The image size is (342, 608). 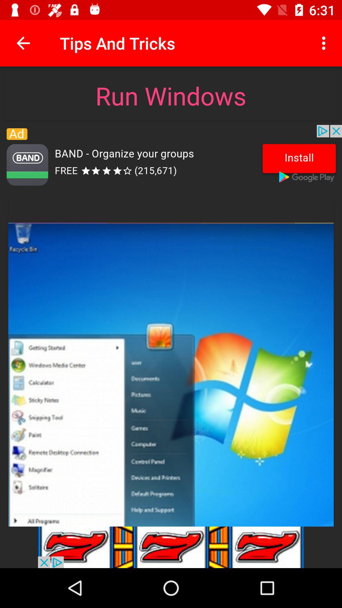 What do you see at coordinates (171, 547) in the screenshot?
I see `announcement` at bounding box center [171, 547].